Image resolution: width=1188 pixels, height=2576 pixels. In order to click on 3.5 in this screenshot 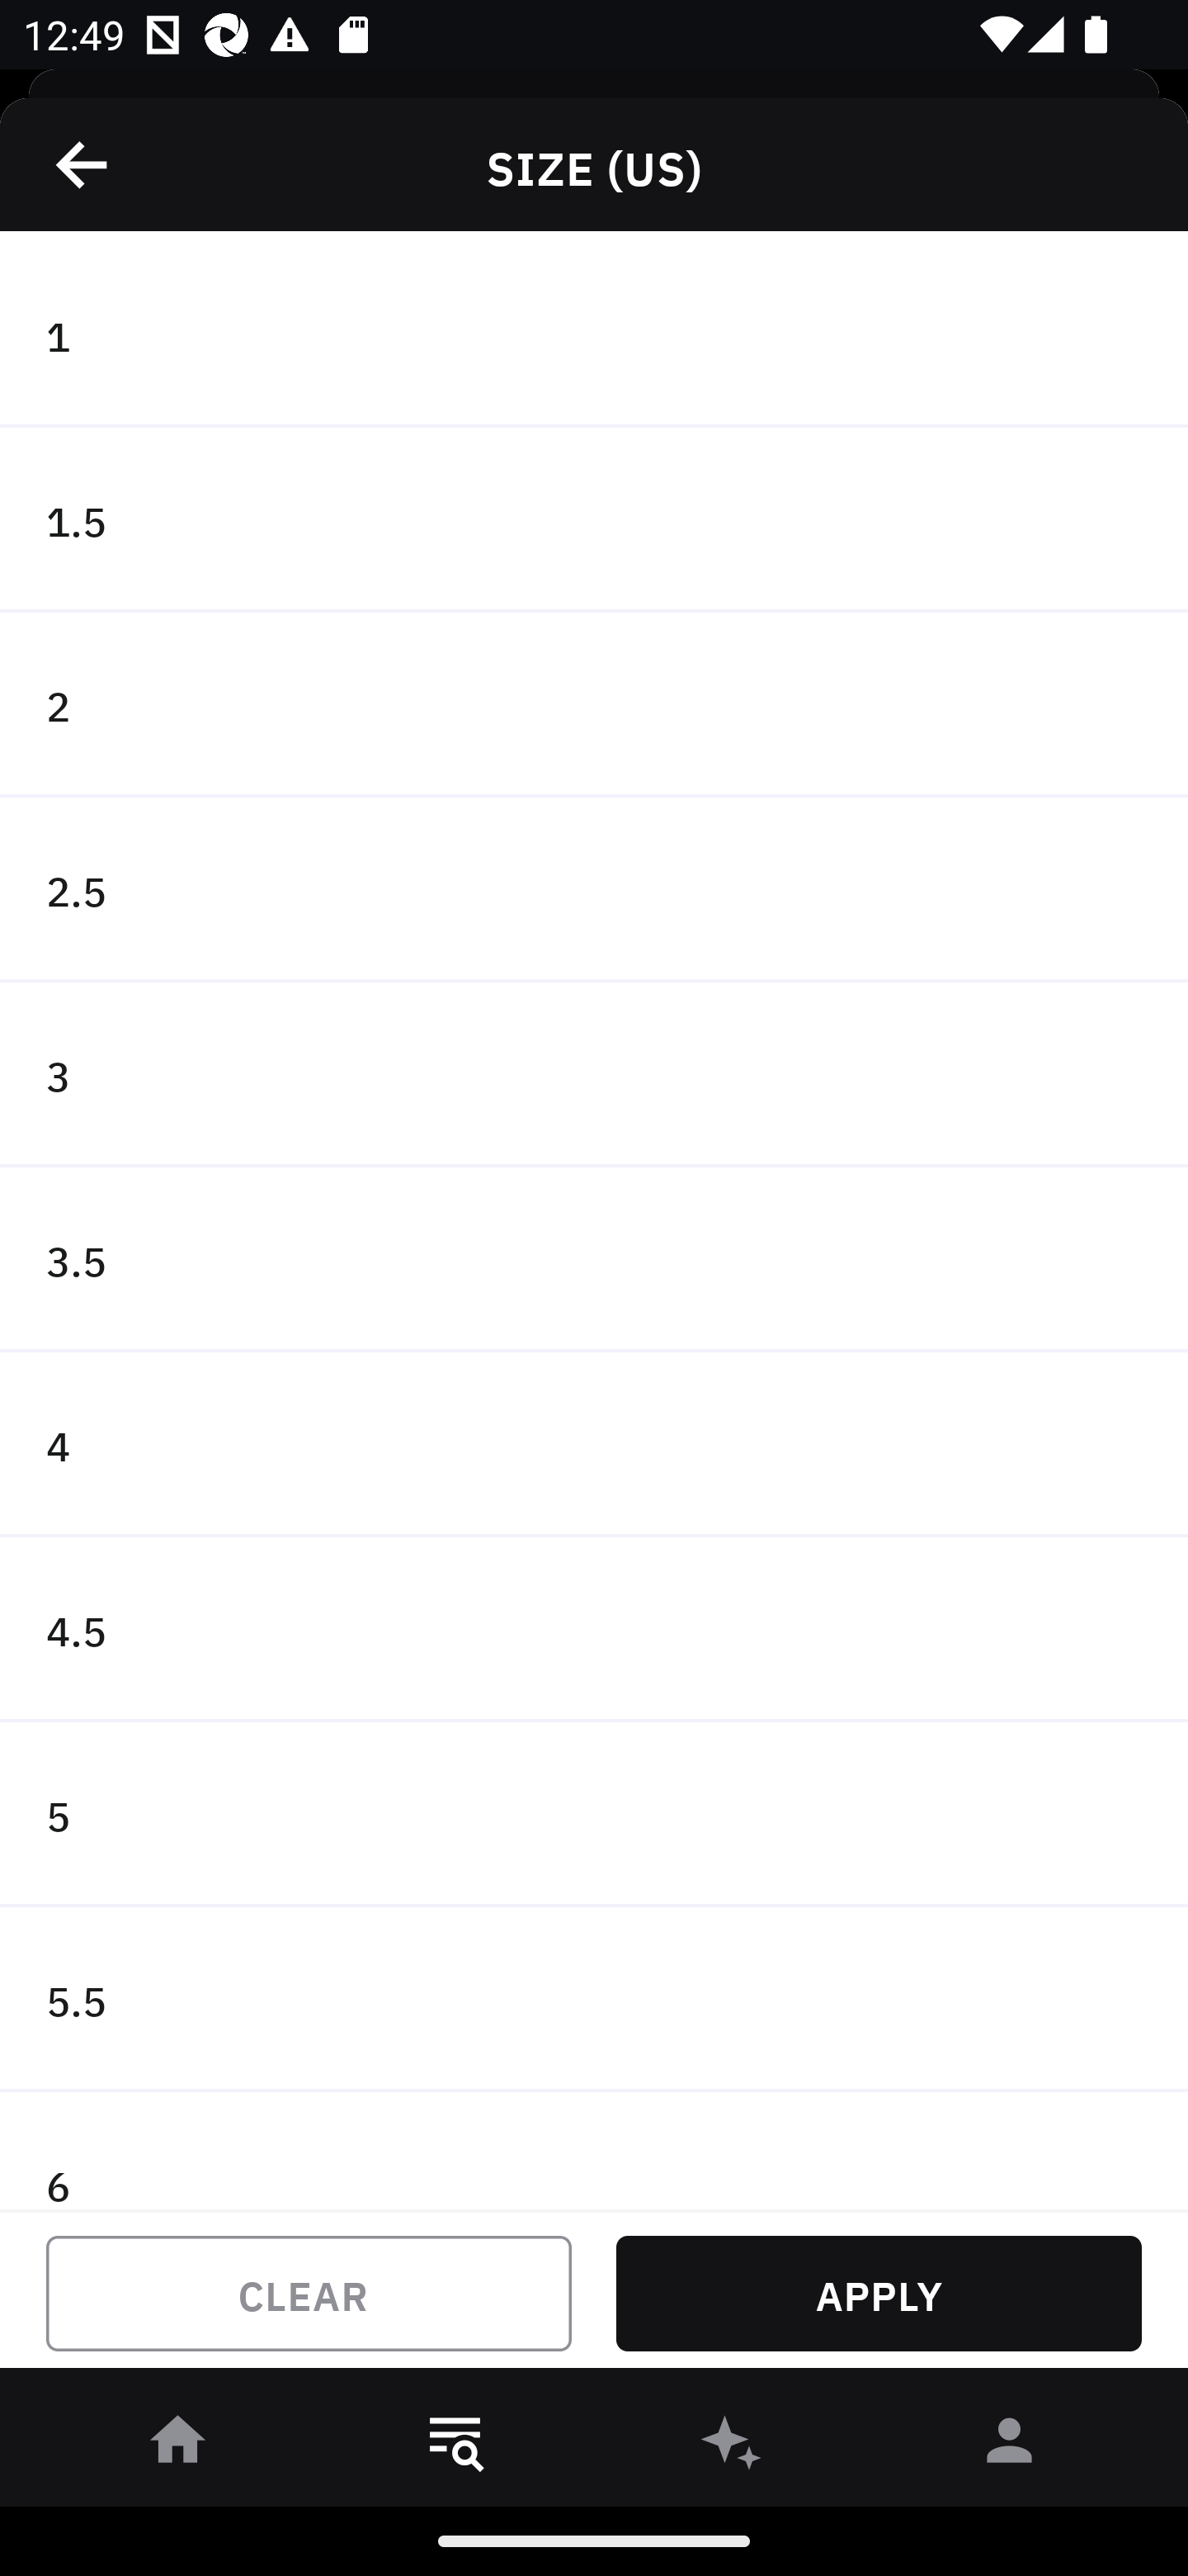, I will do `click(594, 1260)`.